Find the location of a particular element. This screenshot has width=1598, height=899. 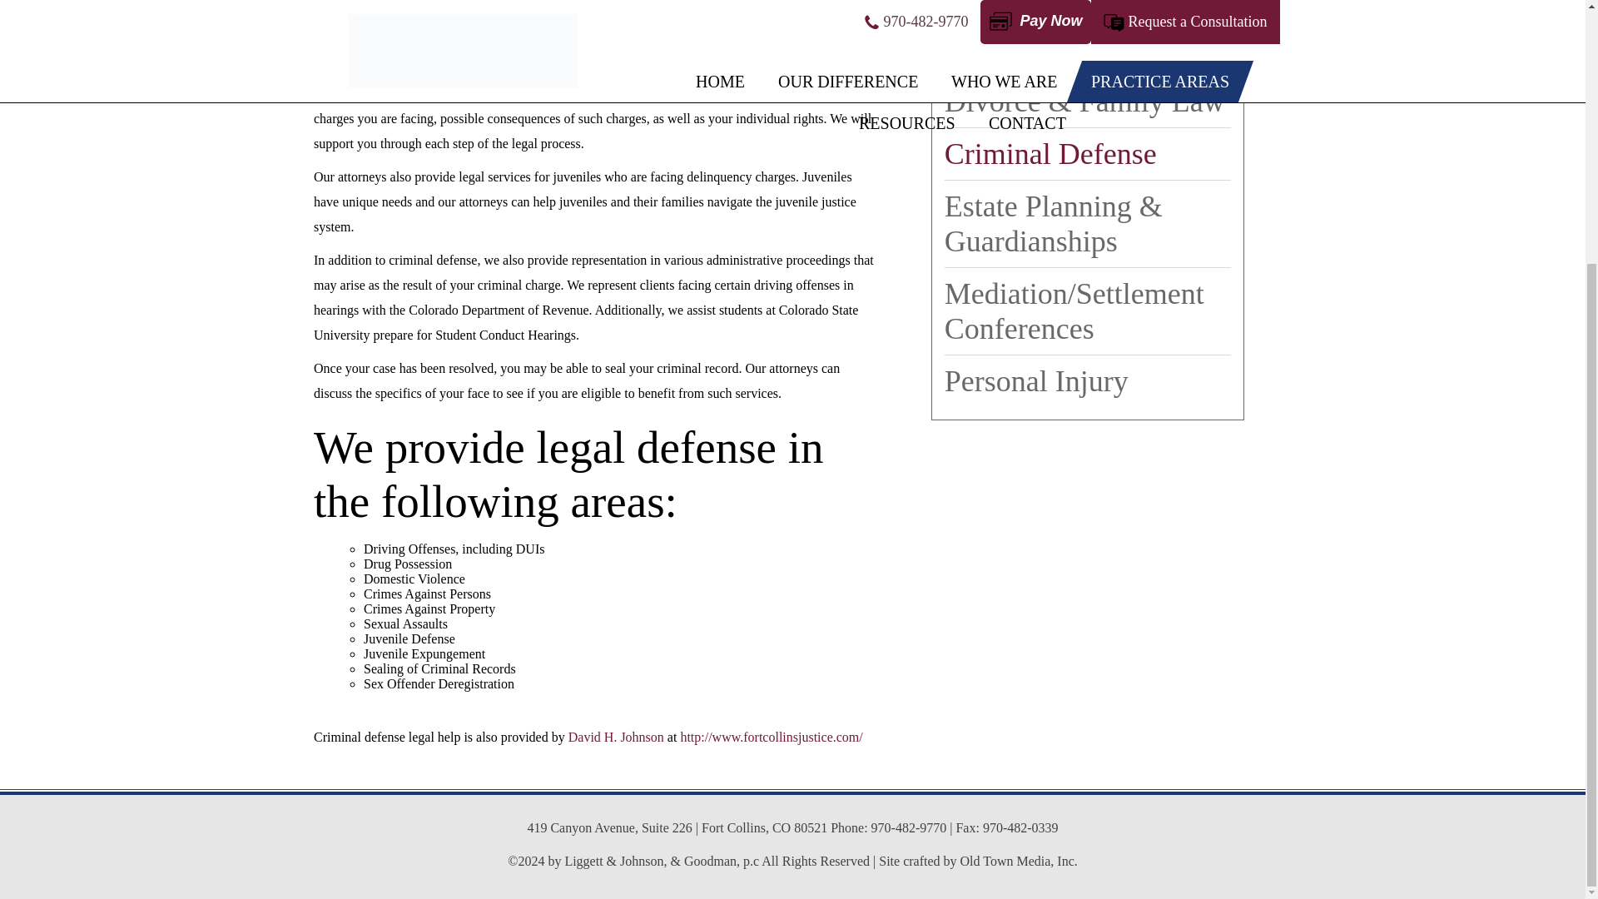

David H. Johnson is located at coordinates (616, 737).